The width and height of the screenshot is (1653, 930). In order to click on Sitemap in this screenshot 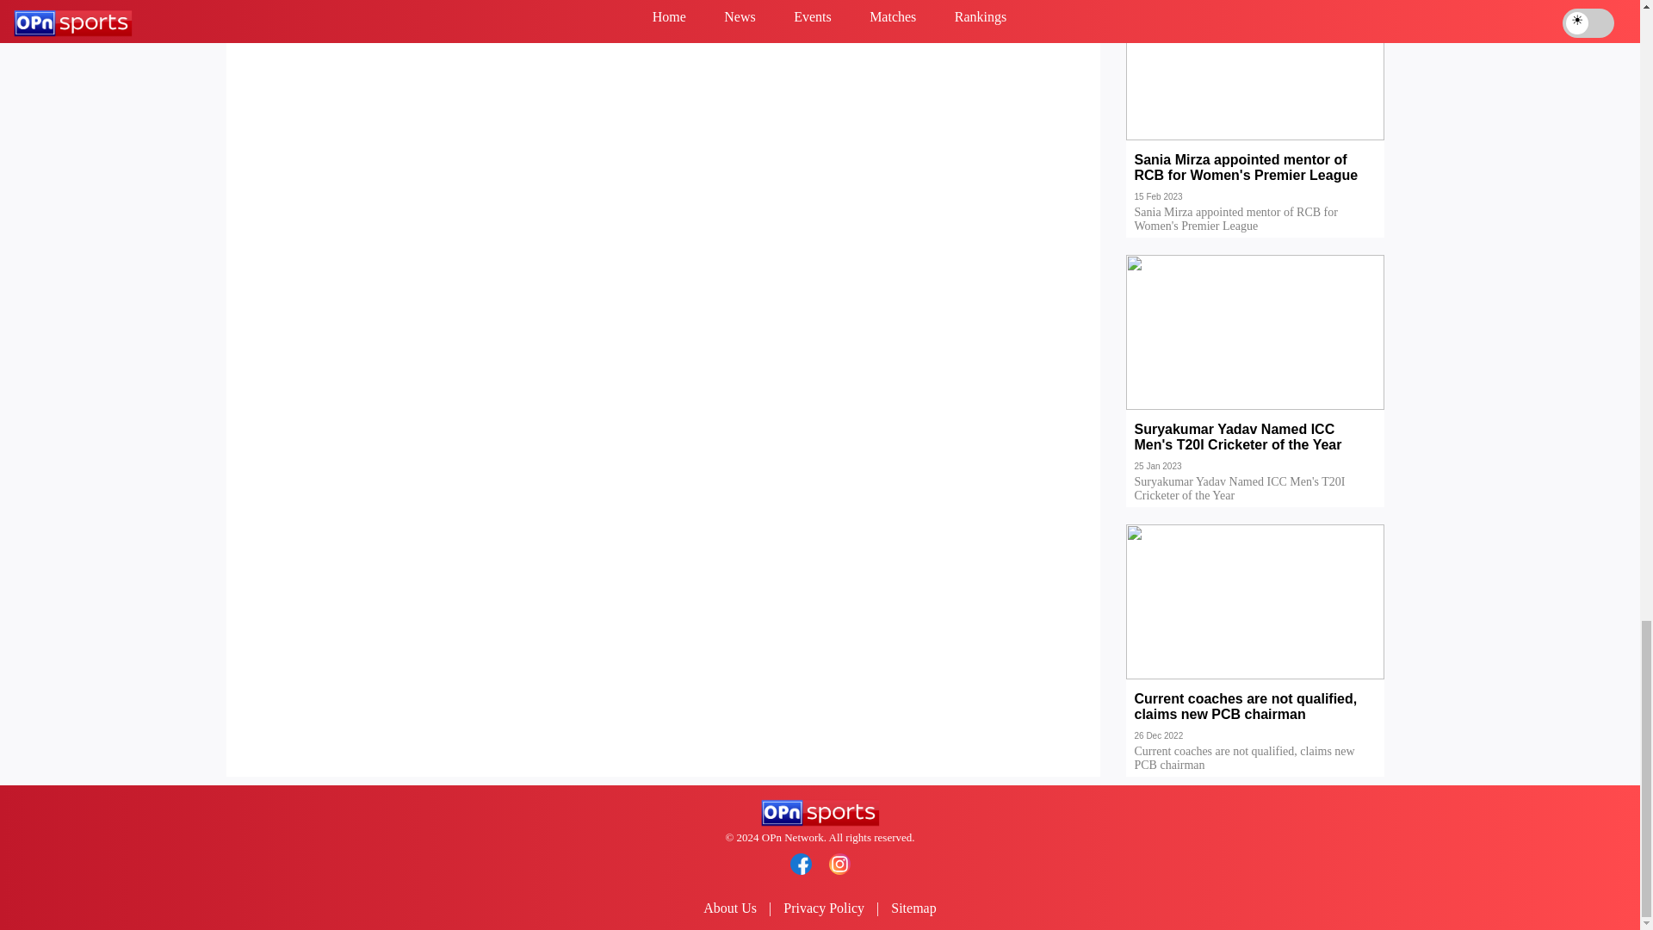, I will do `click(913, 908)`.